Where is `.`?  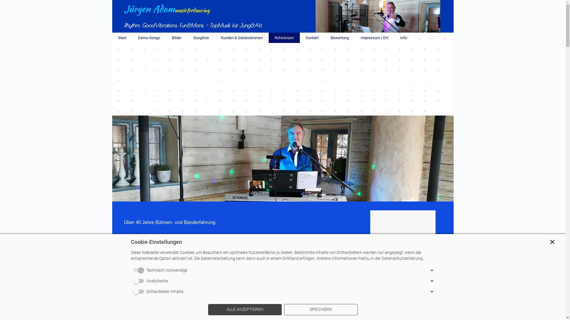
. is located at coordinates (259, 69).